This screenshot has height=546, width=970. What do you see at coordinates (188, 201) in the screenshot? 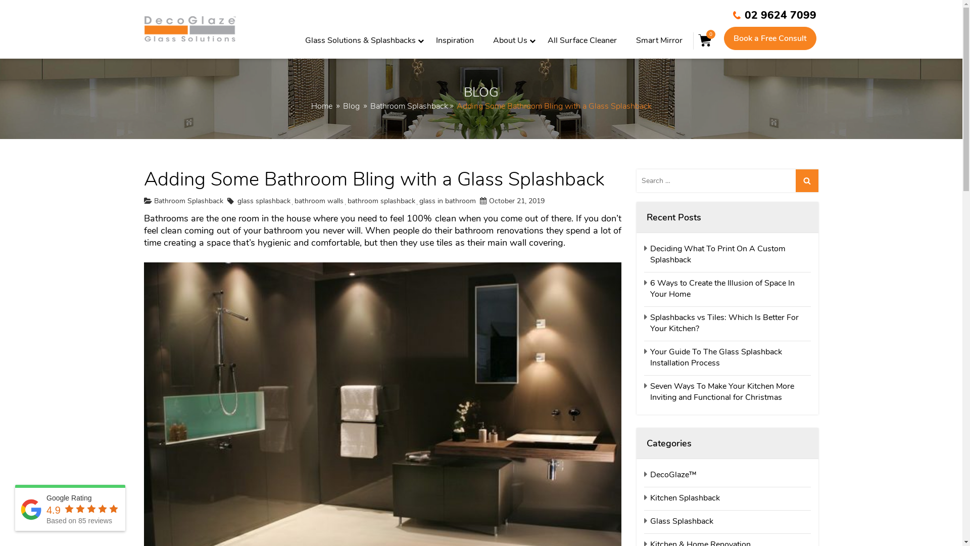
I see `Bathroom Splashback` at bounding box center [188, 201].